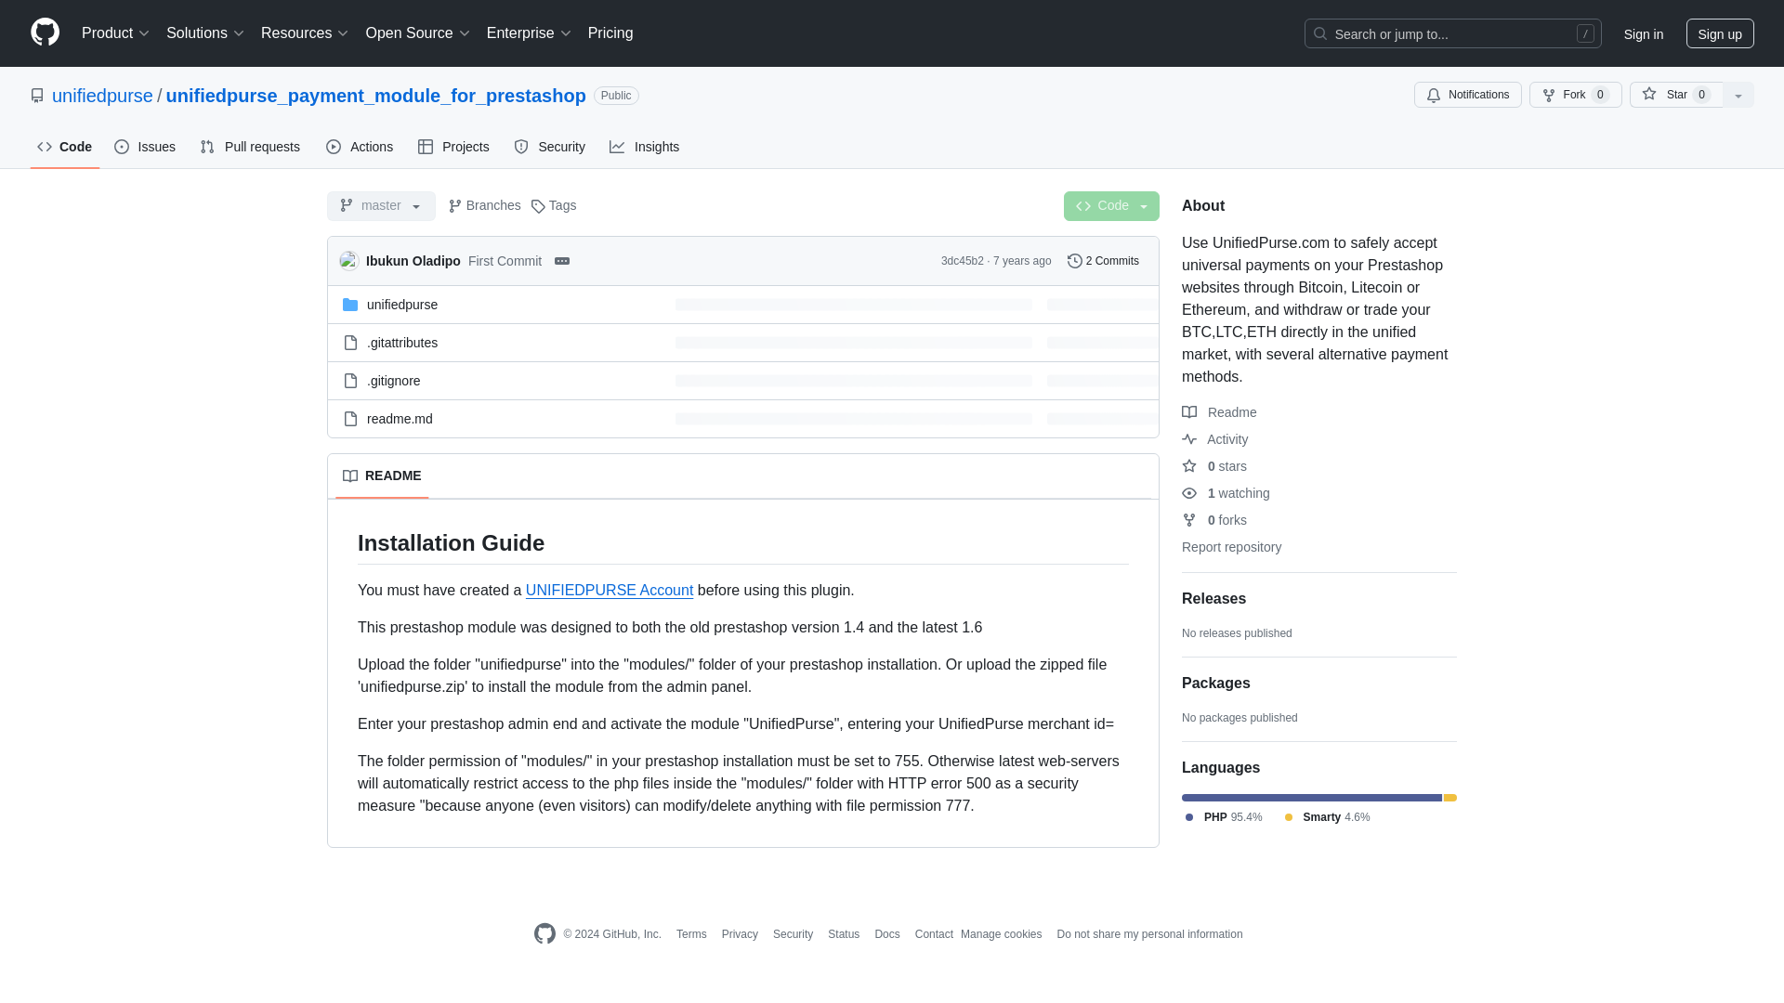  I want to click on Open Source, so click(418, 33).